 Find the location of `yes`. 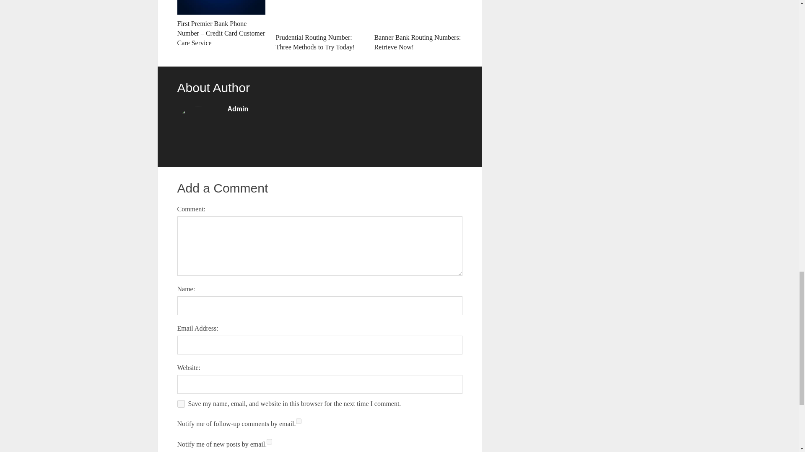

yes is located at coordinates (180, 403).